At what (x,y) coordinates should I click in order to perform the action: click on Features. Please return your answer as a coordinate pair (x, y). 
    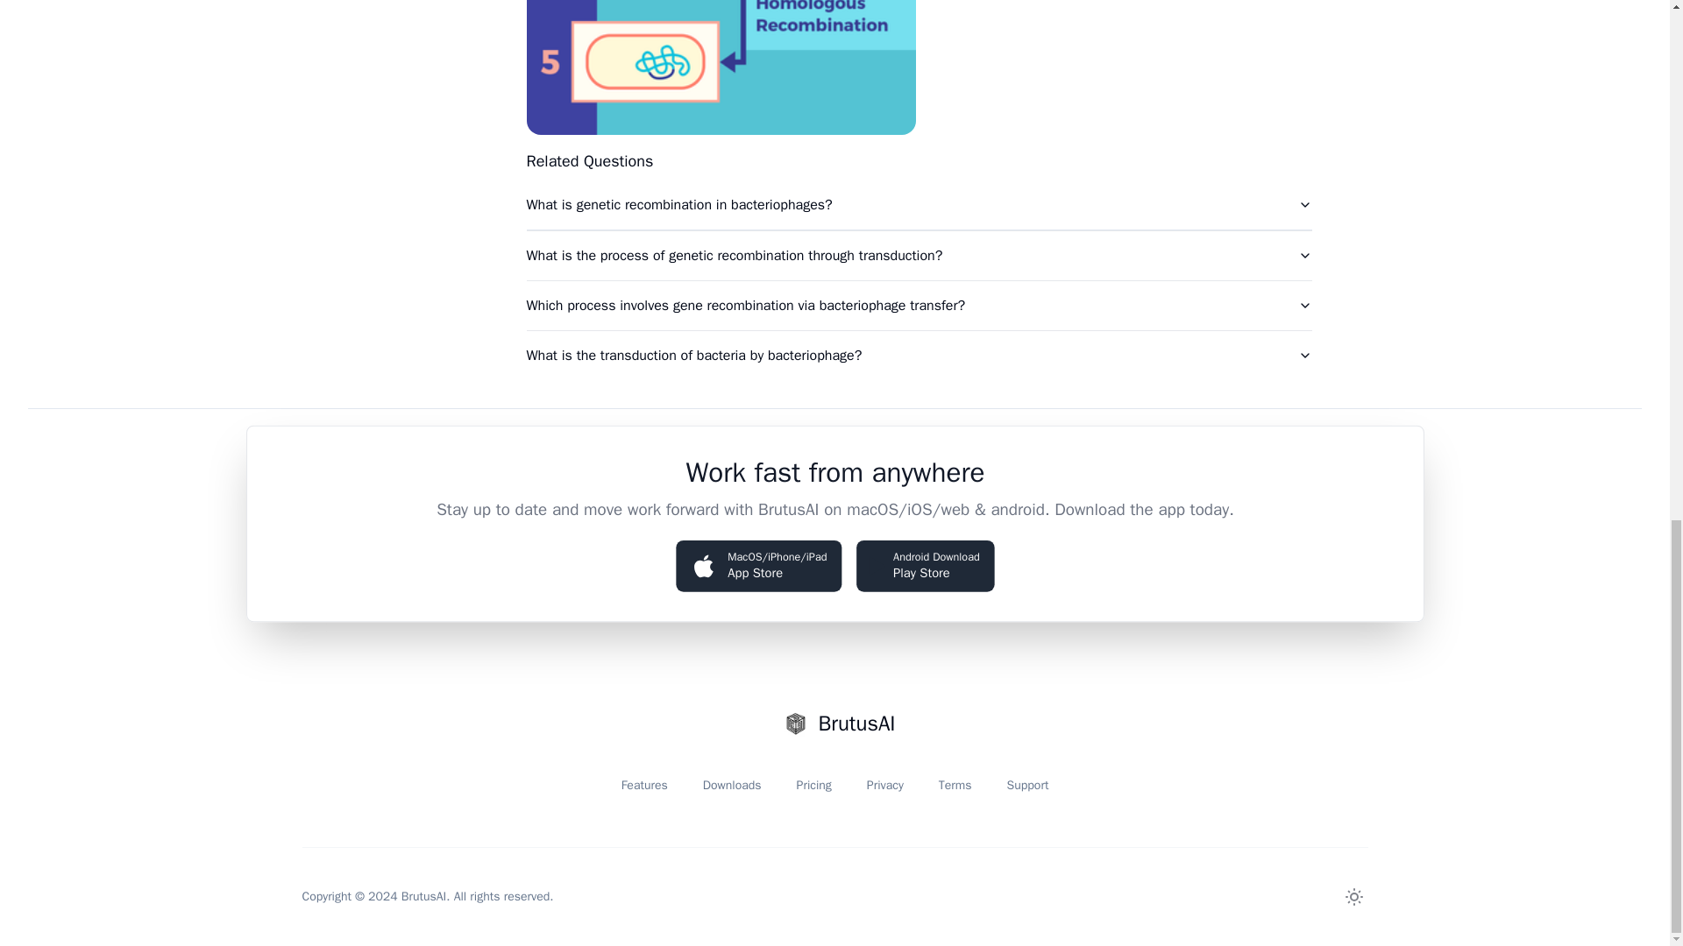
    Looking at the image, I should click on (643, 785).